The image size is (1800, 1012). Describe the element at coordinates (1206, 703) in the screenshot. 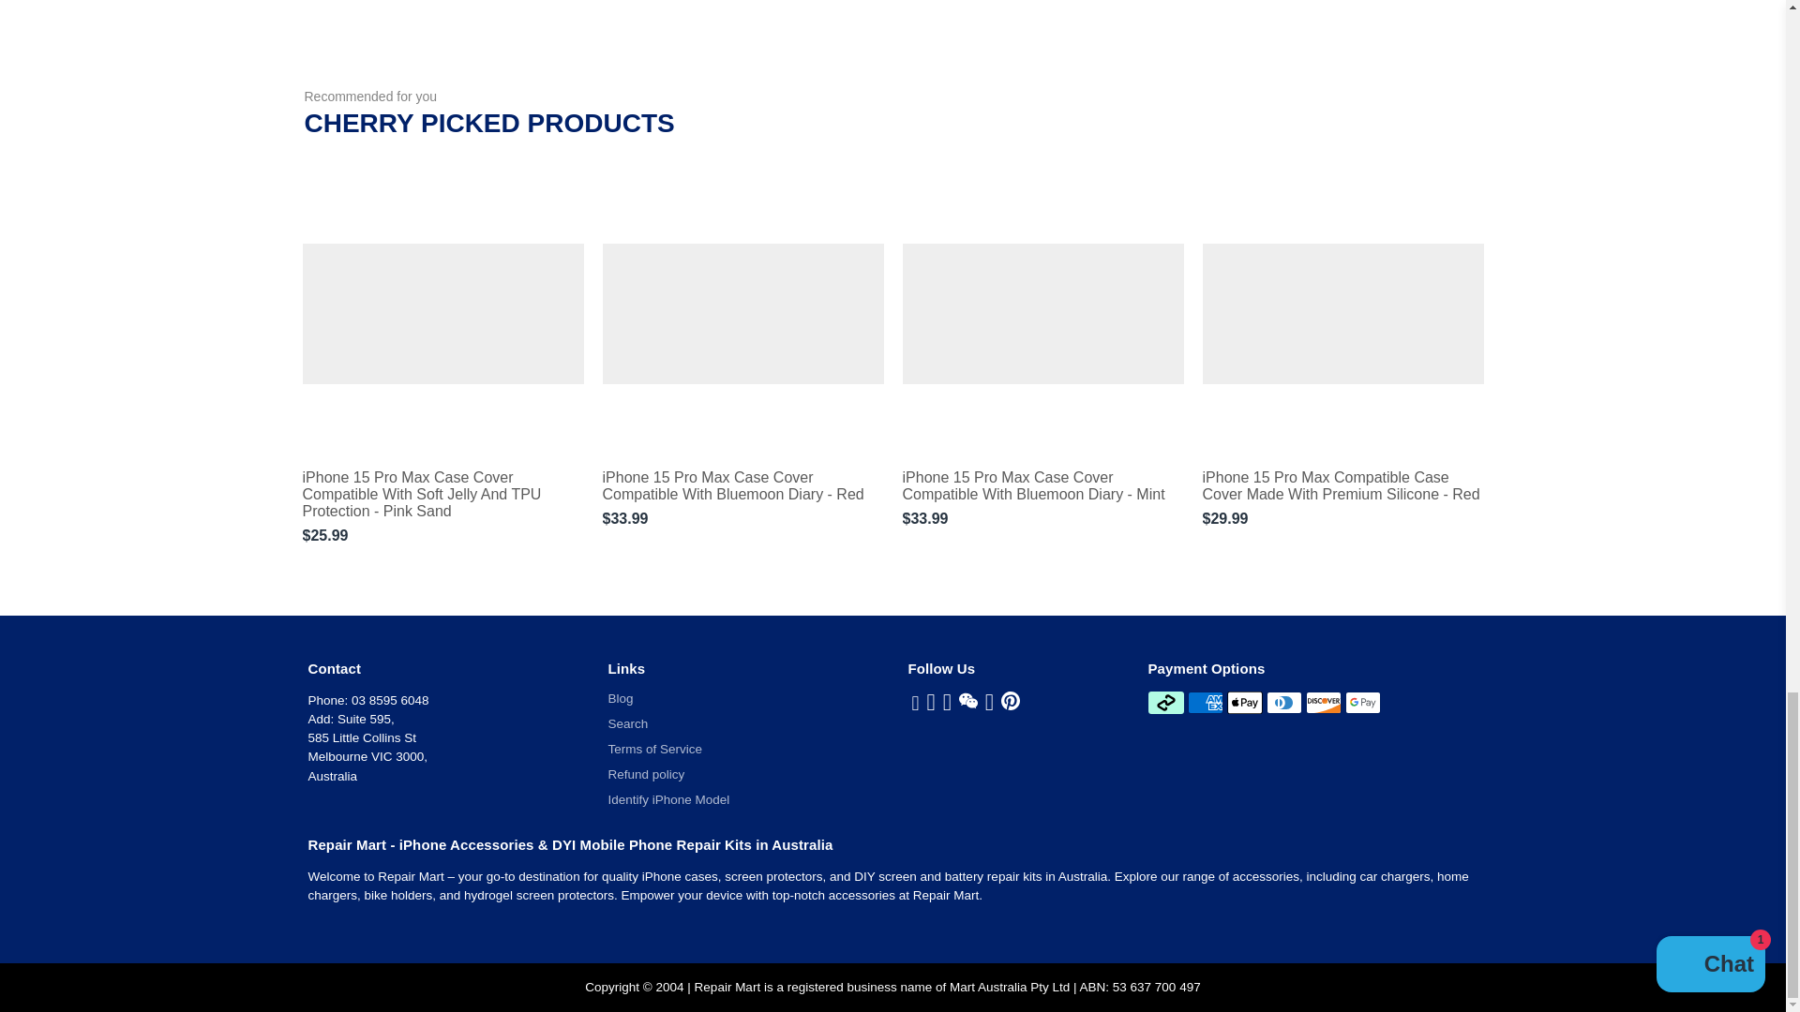

I see `American Express` at that location.